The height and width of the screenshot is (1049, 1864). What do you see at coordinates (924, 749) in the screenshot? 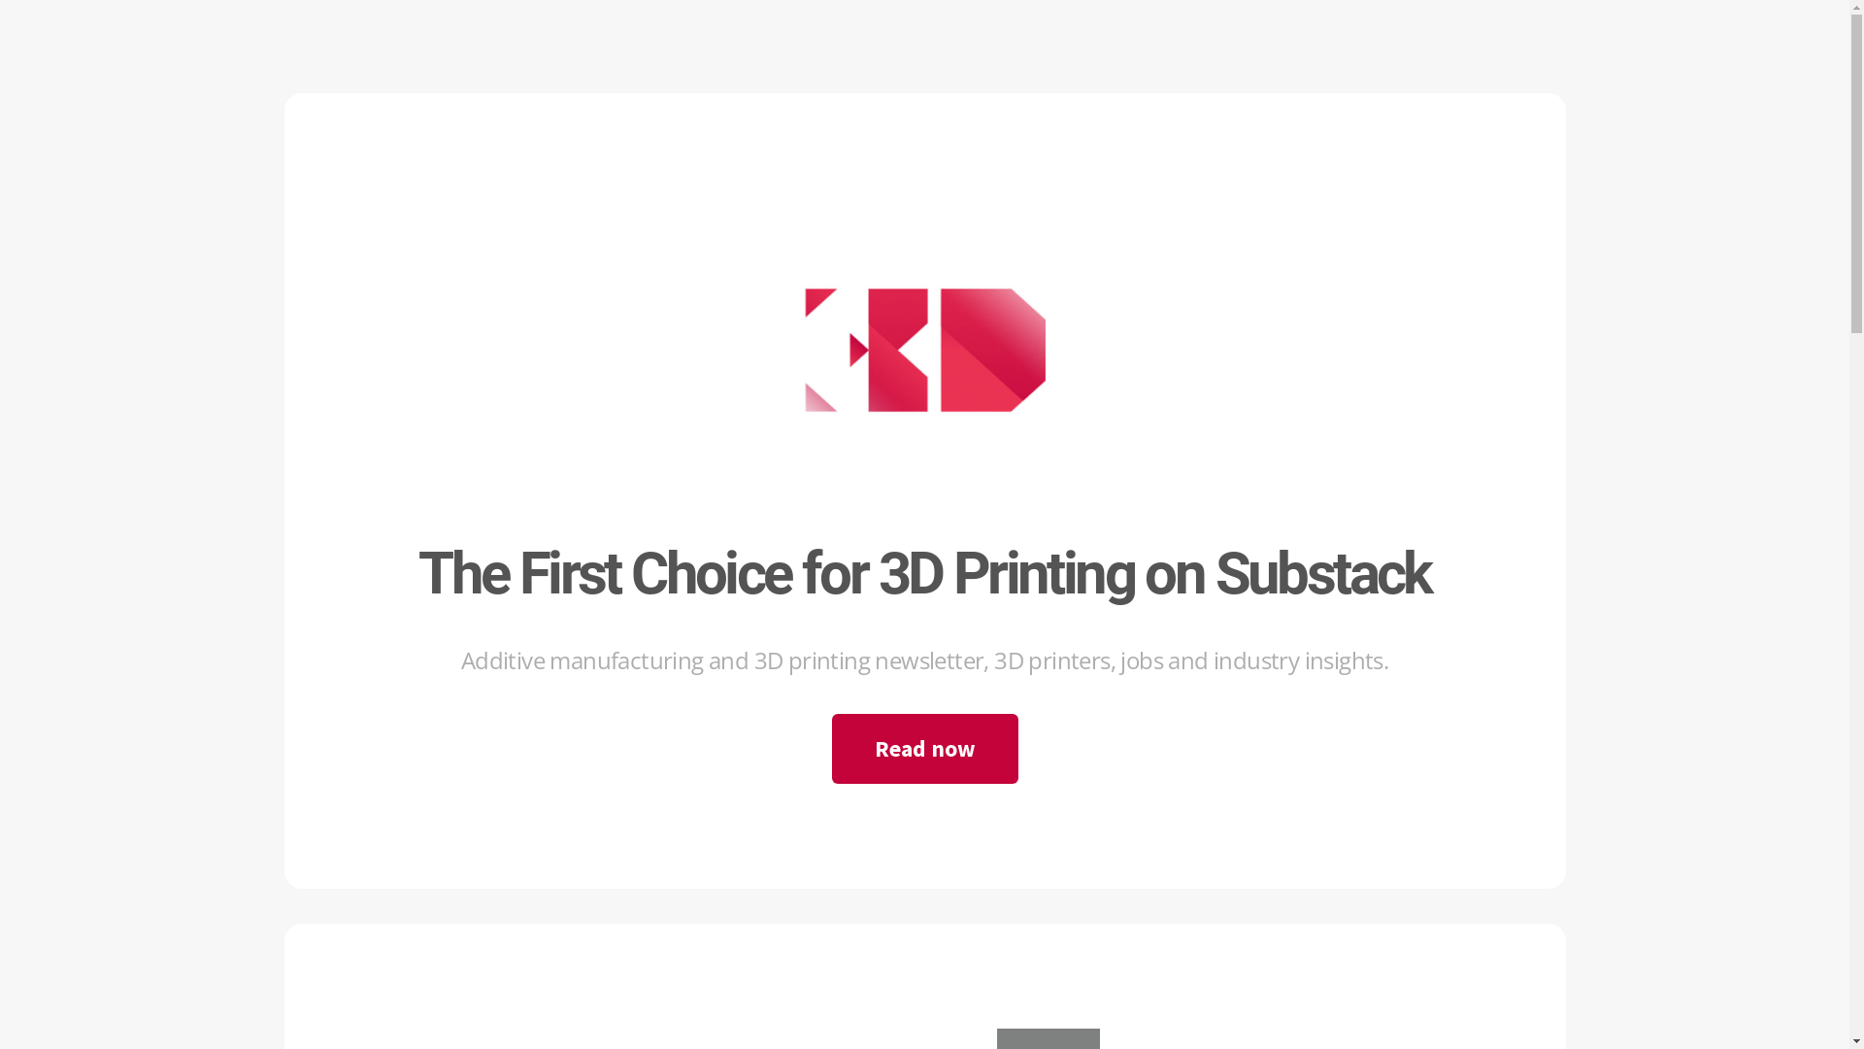
I see `Read now` at bounding box center [924, 749].